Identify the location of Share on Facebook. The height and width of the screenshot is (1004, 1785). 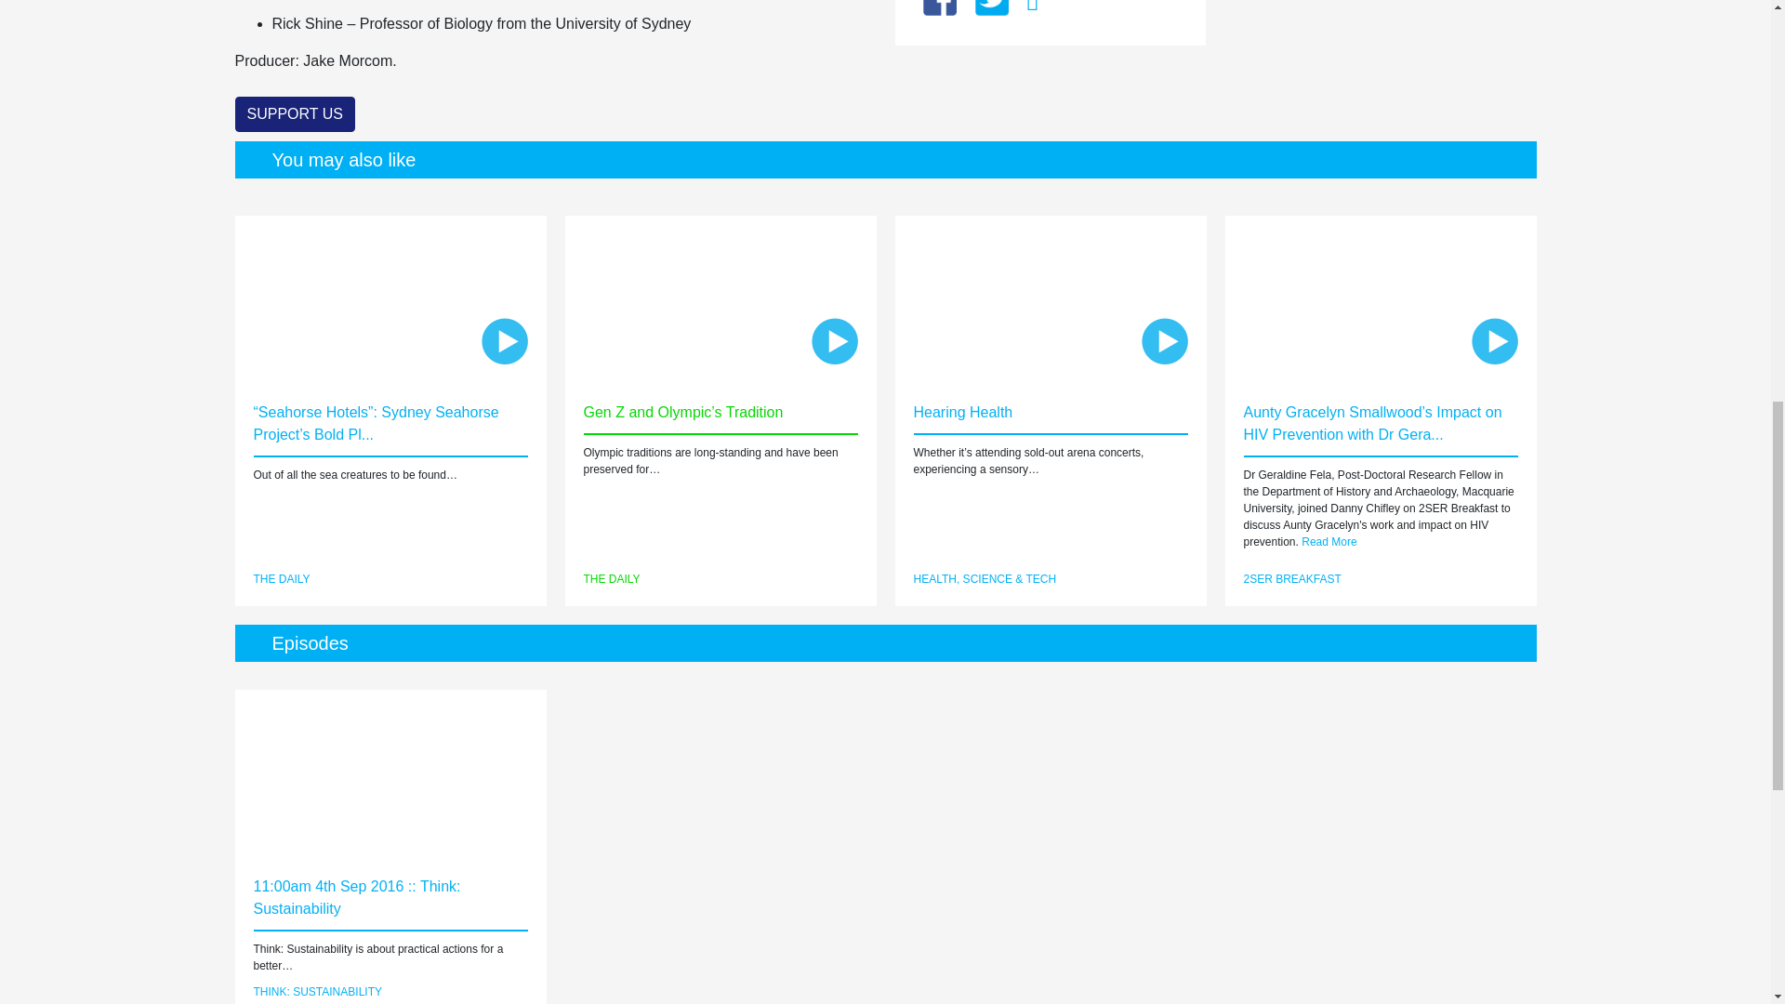
(939, 3).